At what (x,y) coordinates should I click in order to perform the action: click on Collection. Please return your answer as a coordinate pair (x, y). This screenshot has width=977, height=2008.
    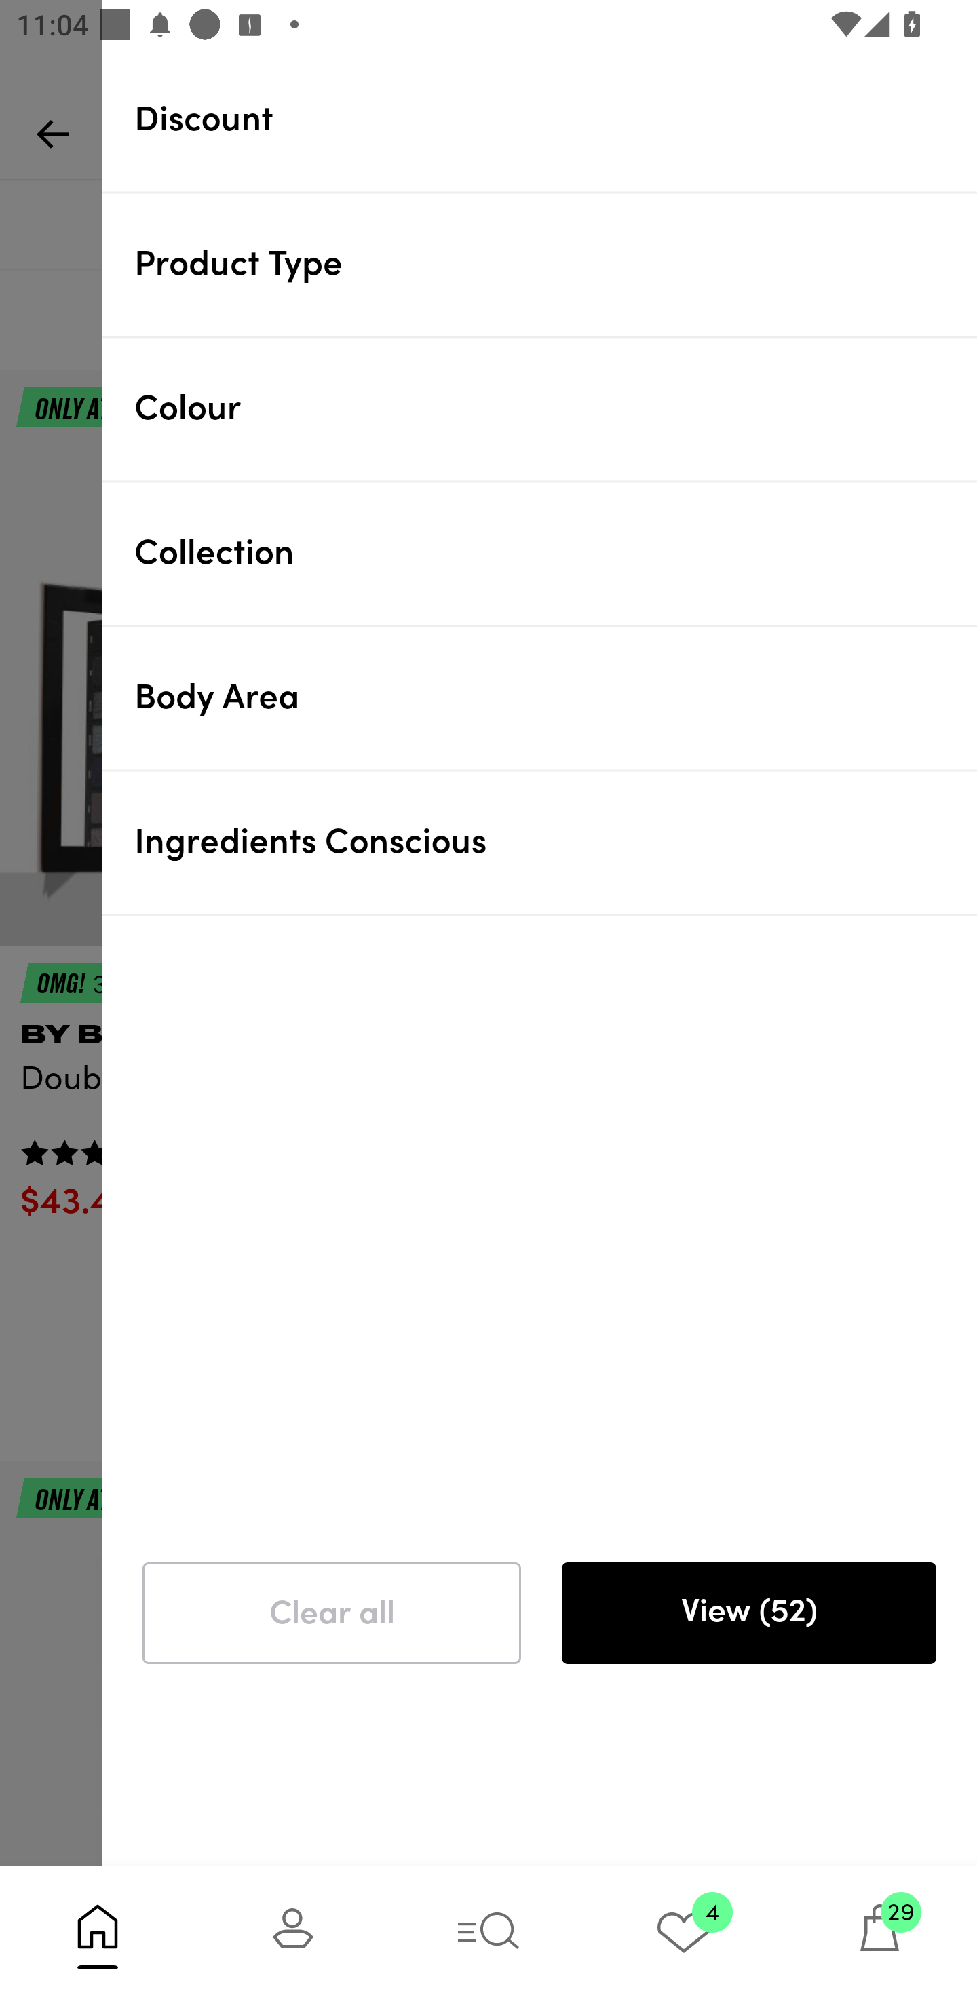
    Looking at the image, I should click on (556, 553).